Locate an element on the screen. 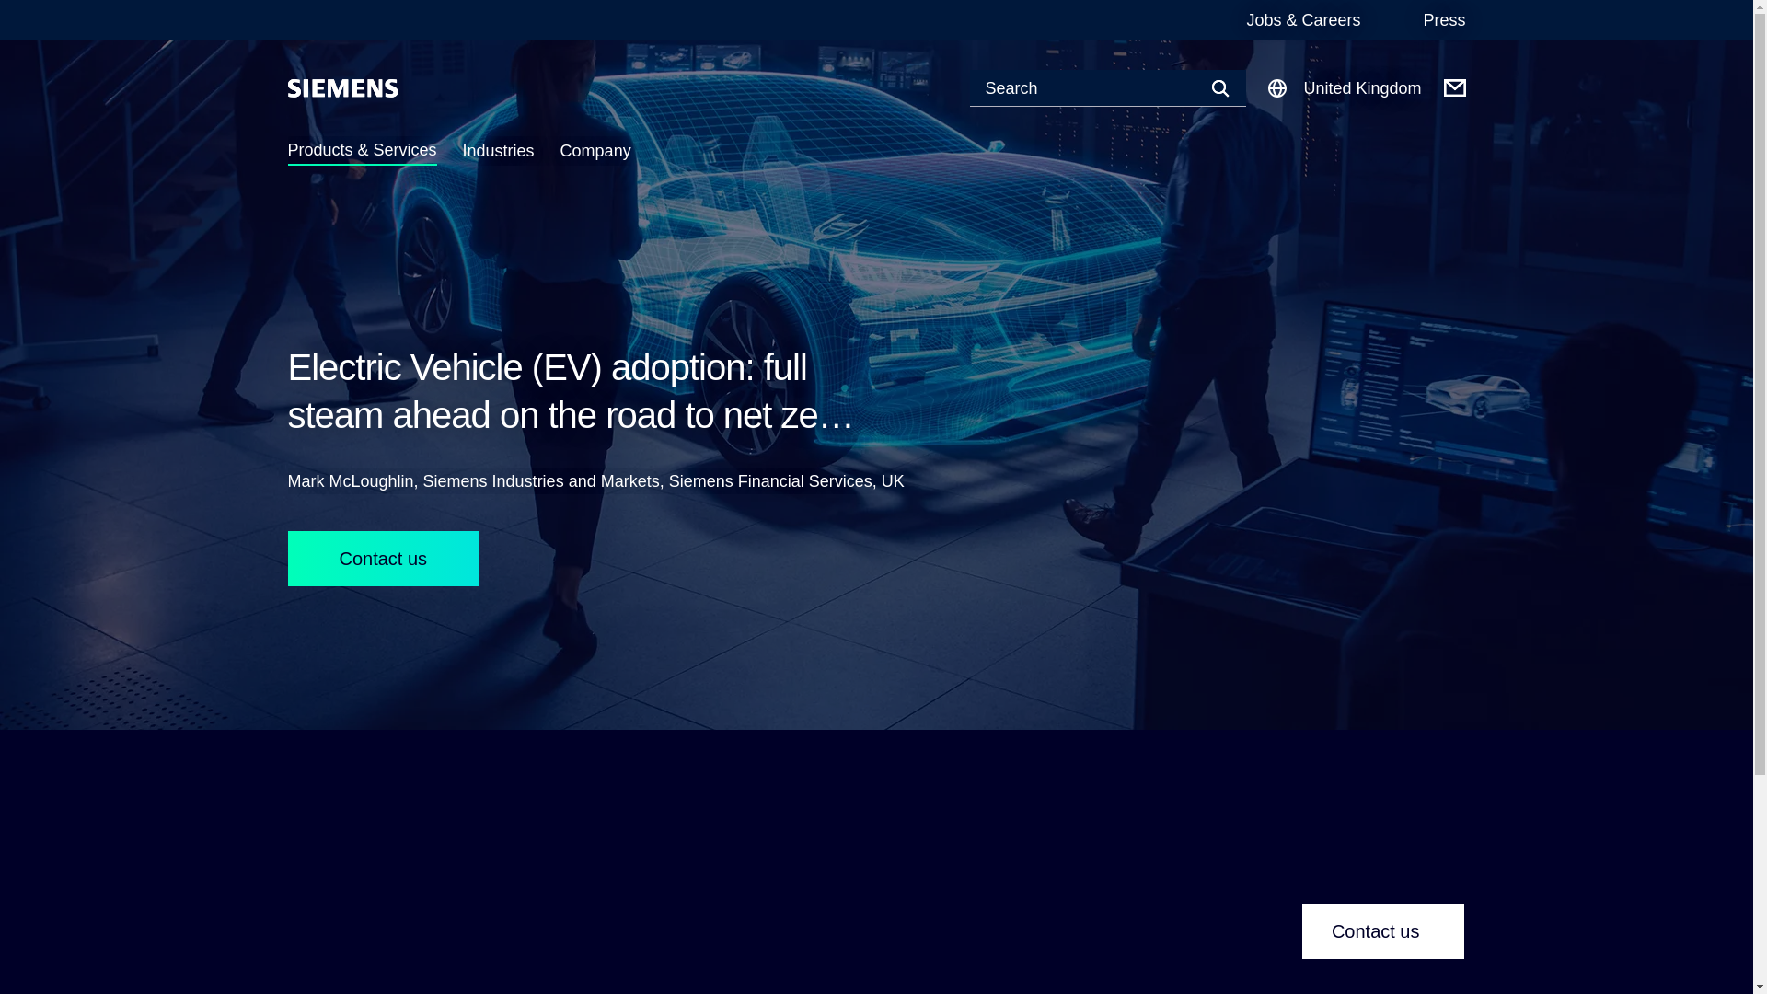 This screenshot has width=1767, height=994. Industries is located at coordinates (499, 151).